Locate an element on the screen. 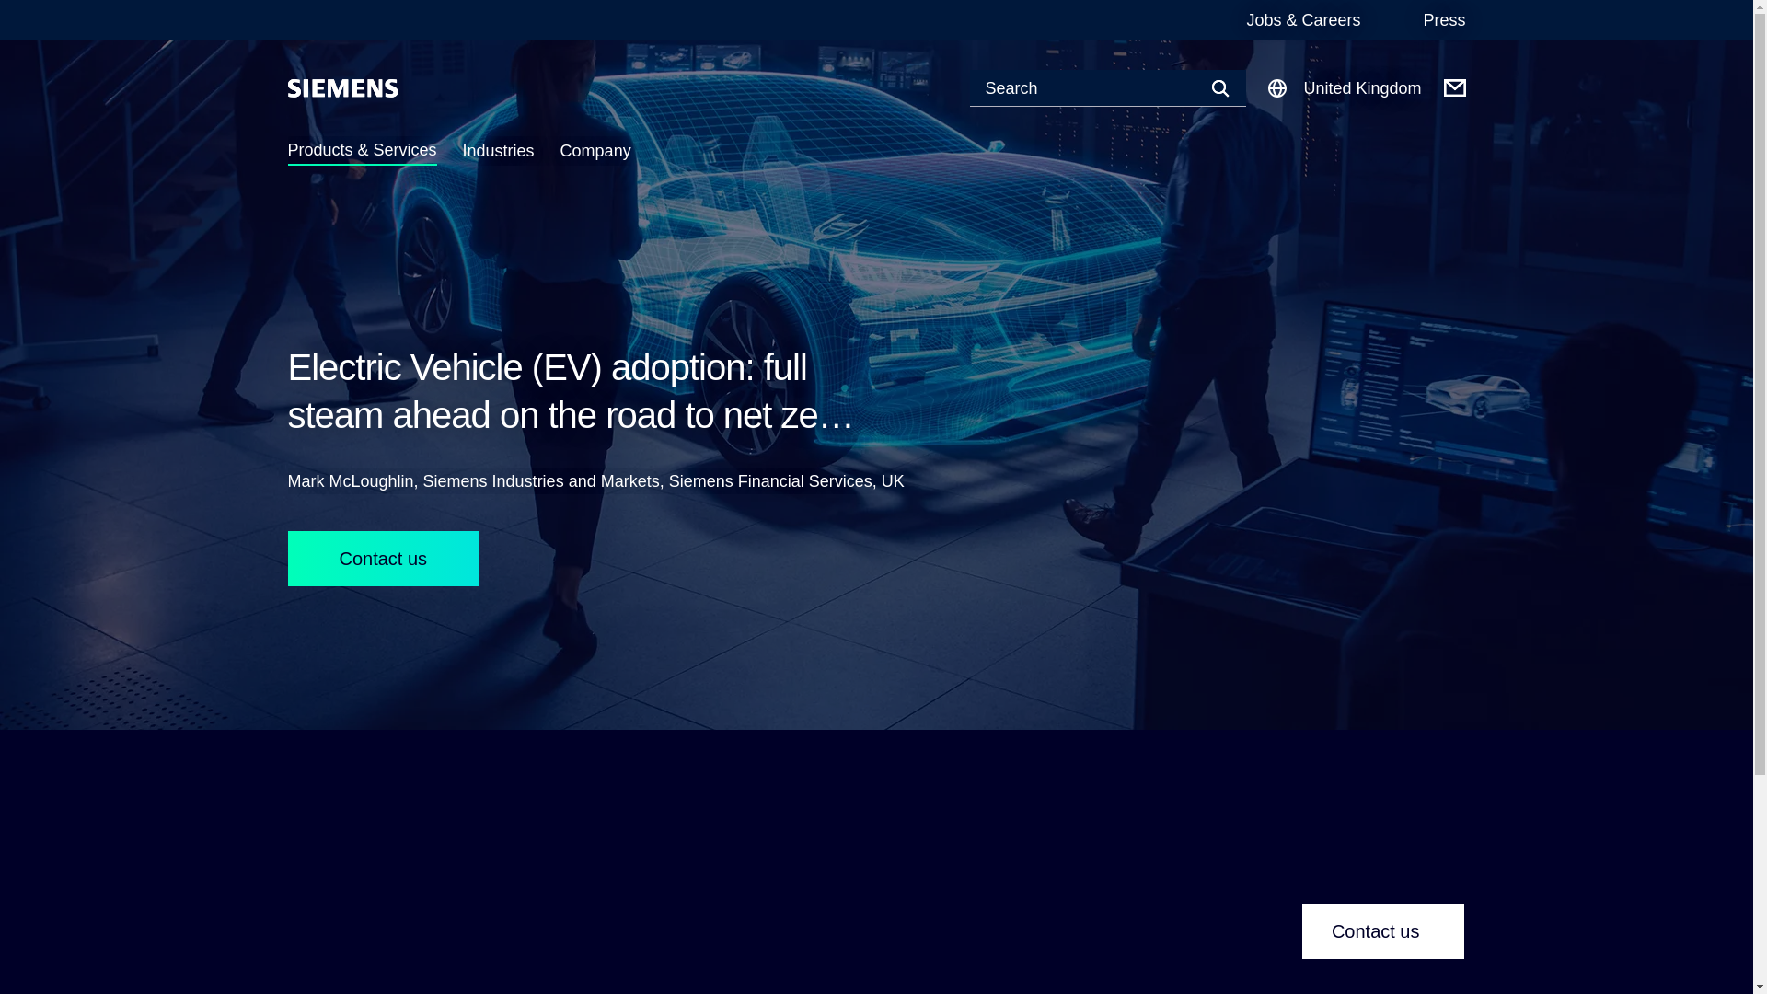 This screenshot has width=1767, height=994. Industries is located at coordinates (499, 151).